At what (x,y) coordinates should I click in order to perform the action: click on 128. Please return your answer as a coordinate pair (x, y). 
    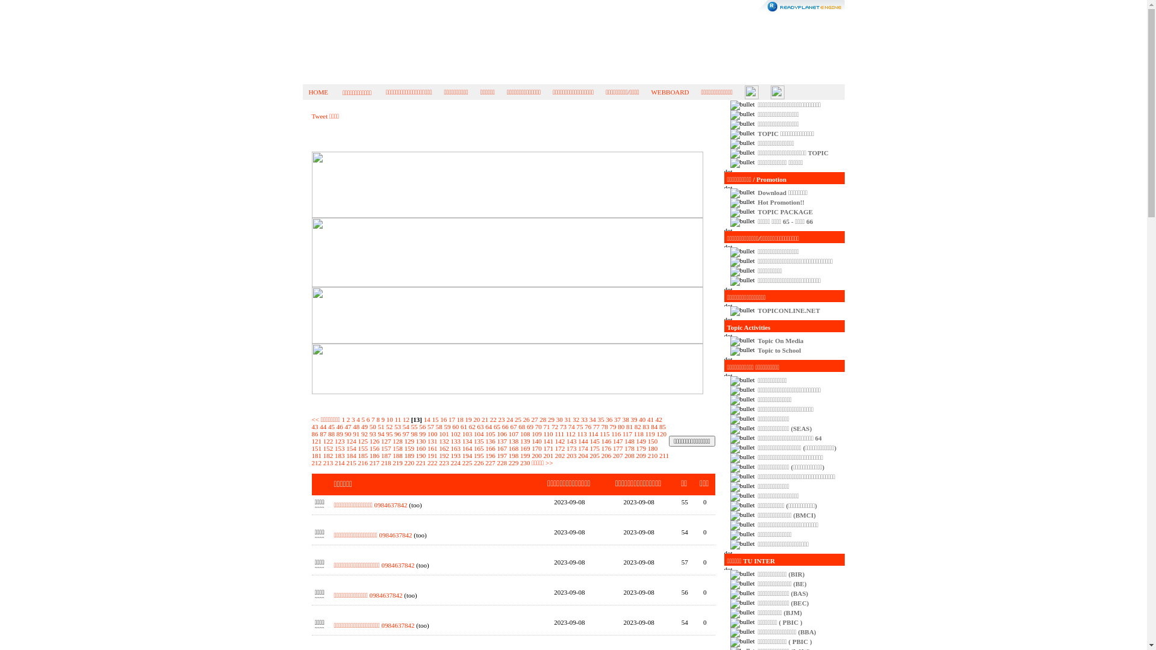
    Looking at the image, I should click on (397, 441).